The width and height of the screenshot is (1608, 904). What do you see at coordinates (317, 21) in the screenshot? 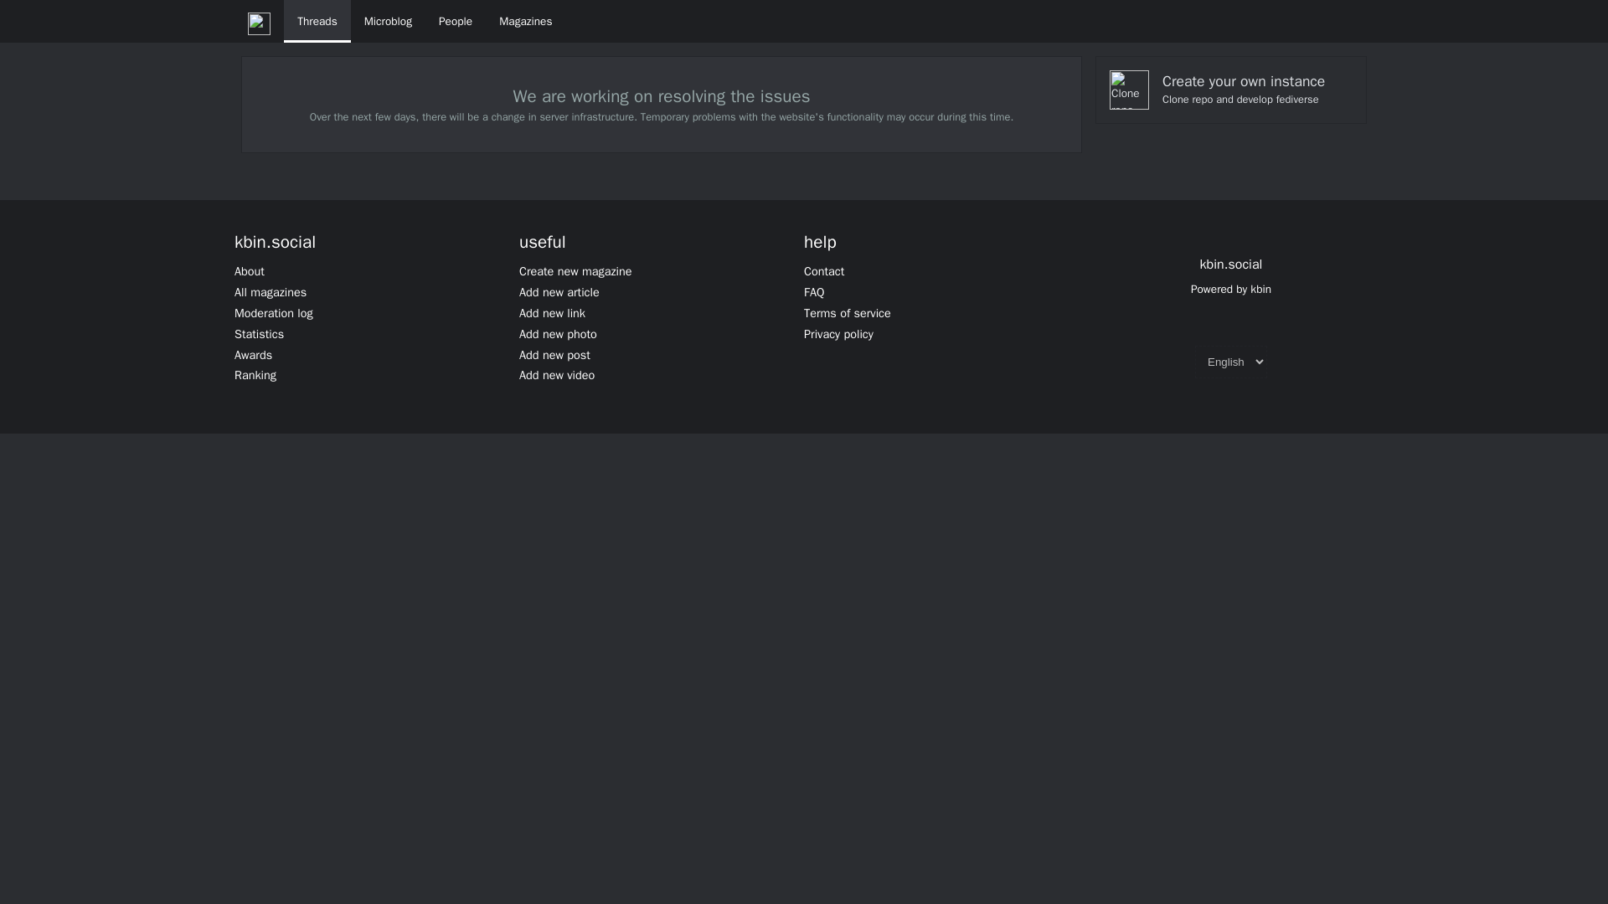
I see `Threads` at bounding box center [317, 21].